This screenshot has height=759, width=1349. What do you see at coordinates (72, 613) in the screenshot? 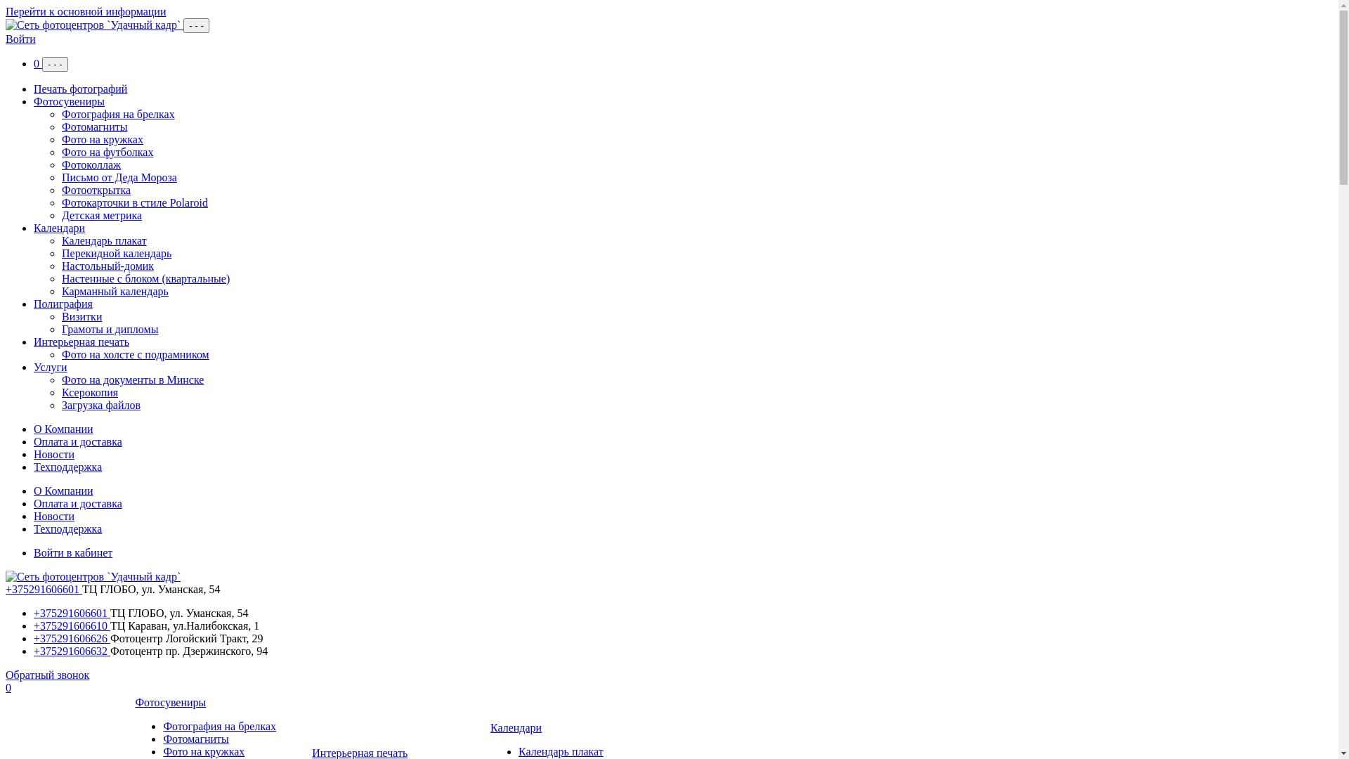
I see `+375291606601` at bounding box center [72, 613].